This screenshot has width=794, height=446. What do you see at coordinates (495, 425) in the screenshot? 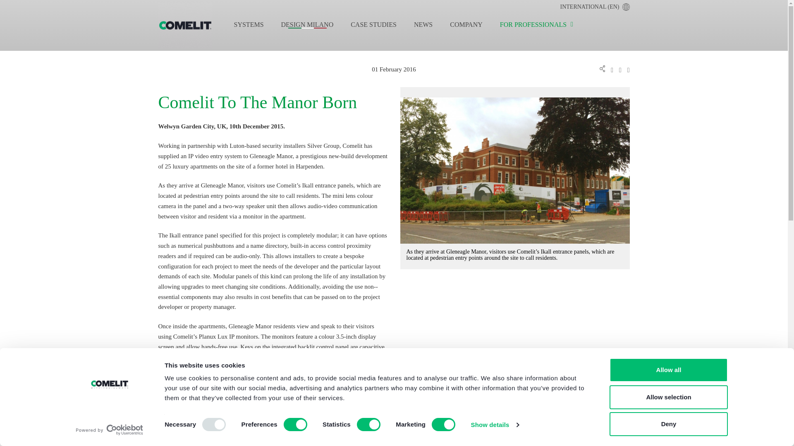
I see `Show details` at bounding box center [495, 425].